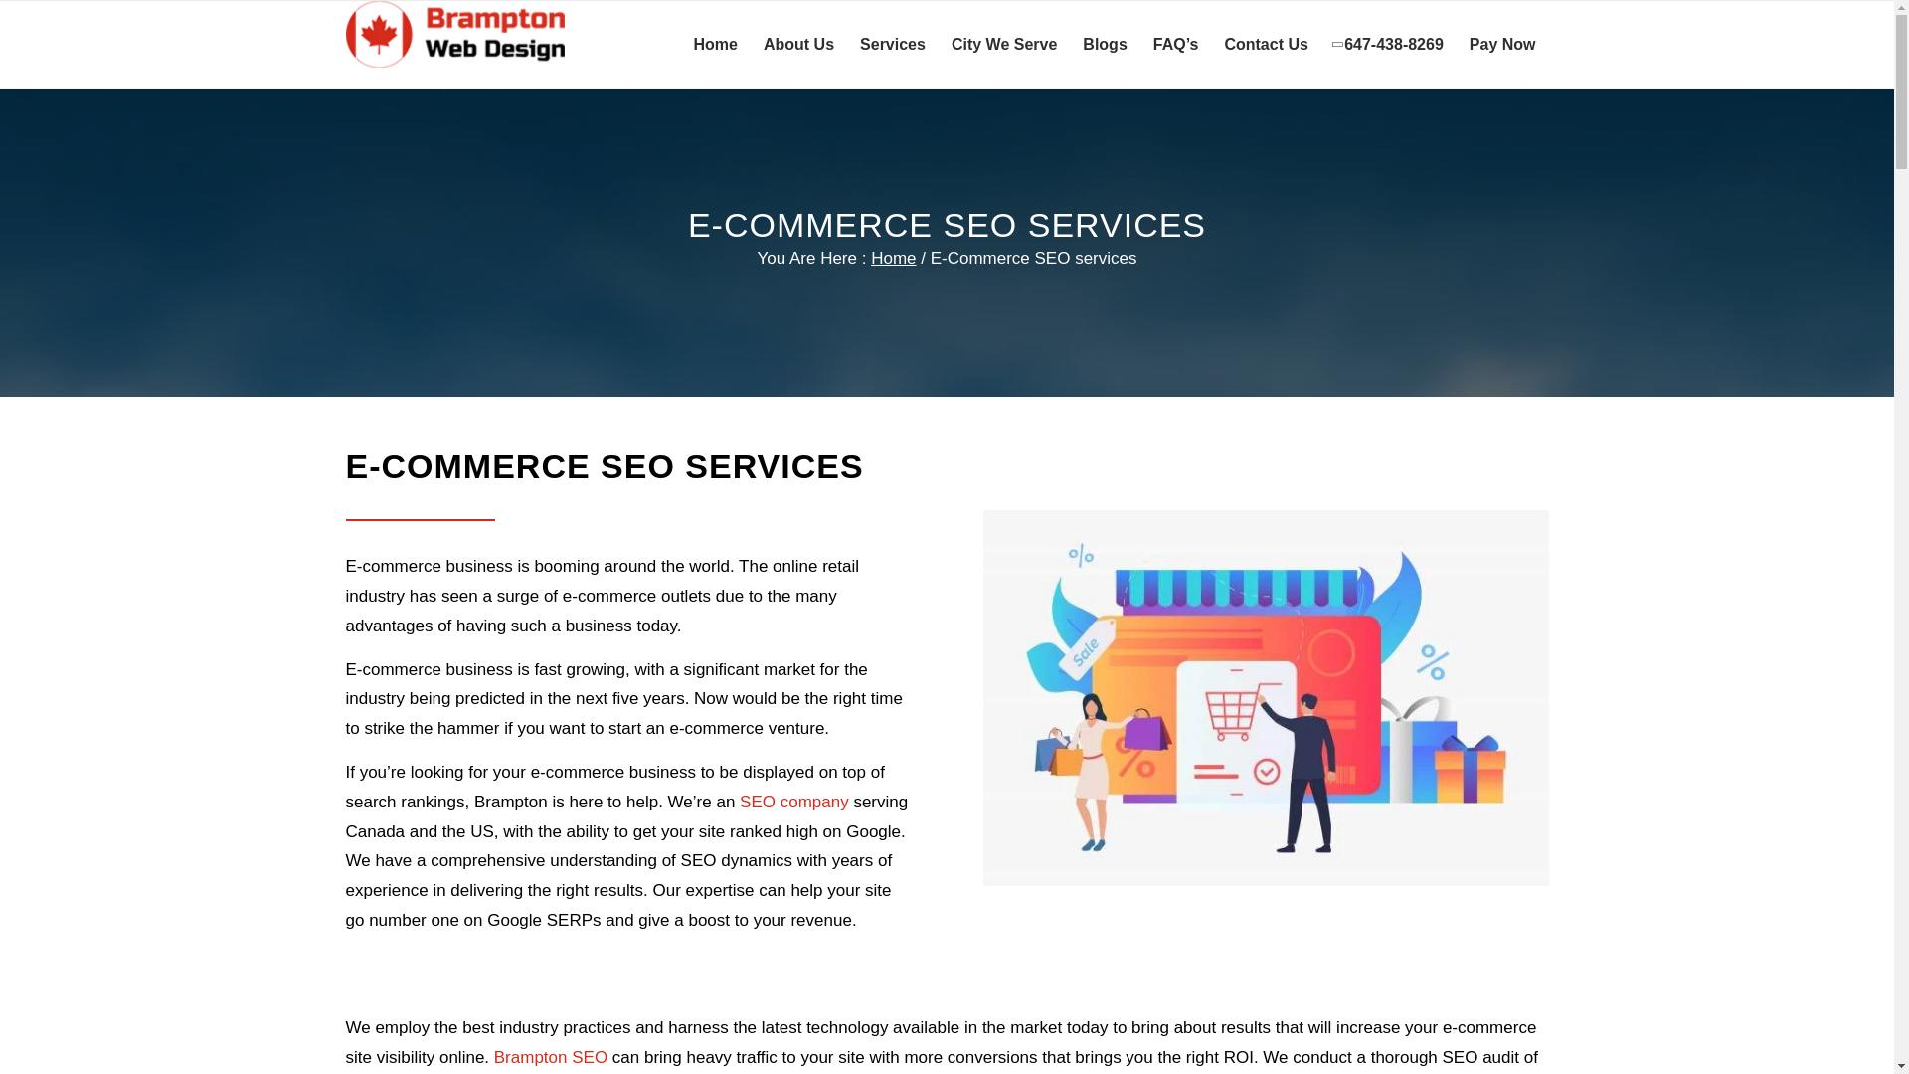 The image size is (1909, 1074). Describe the element at coordinates (893, 257) in the screenshot. I see `Home` at that location.